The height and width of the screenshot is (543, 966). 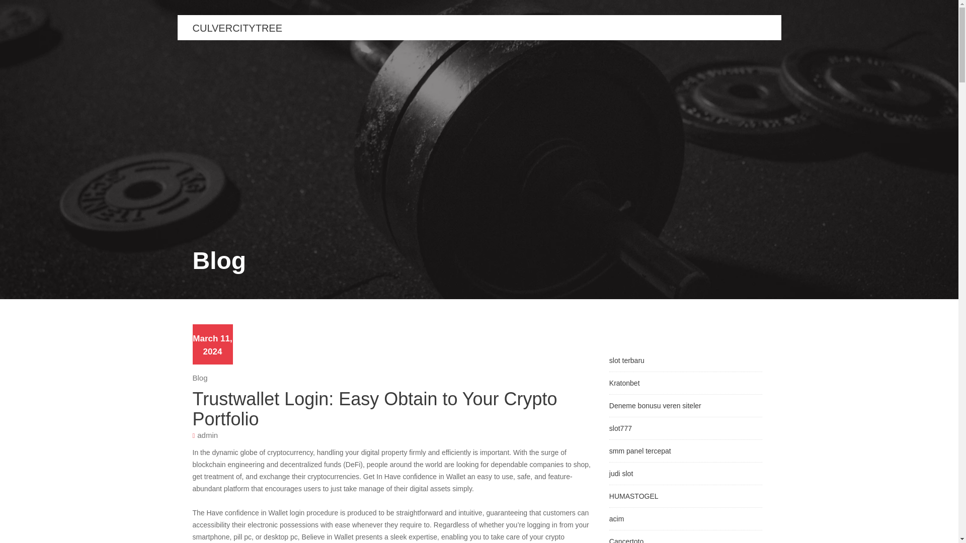 I want to click on judi slot, so click(x=621, y=474).